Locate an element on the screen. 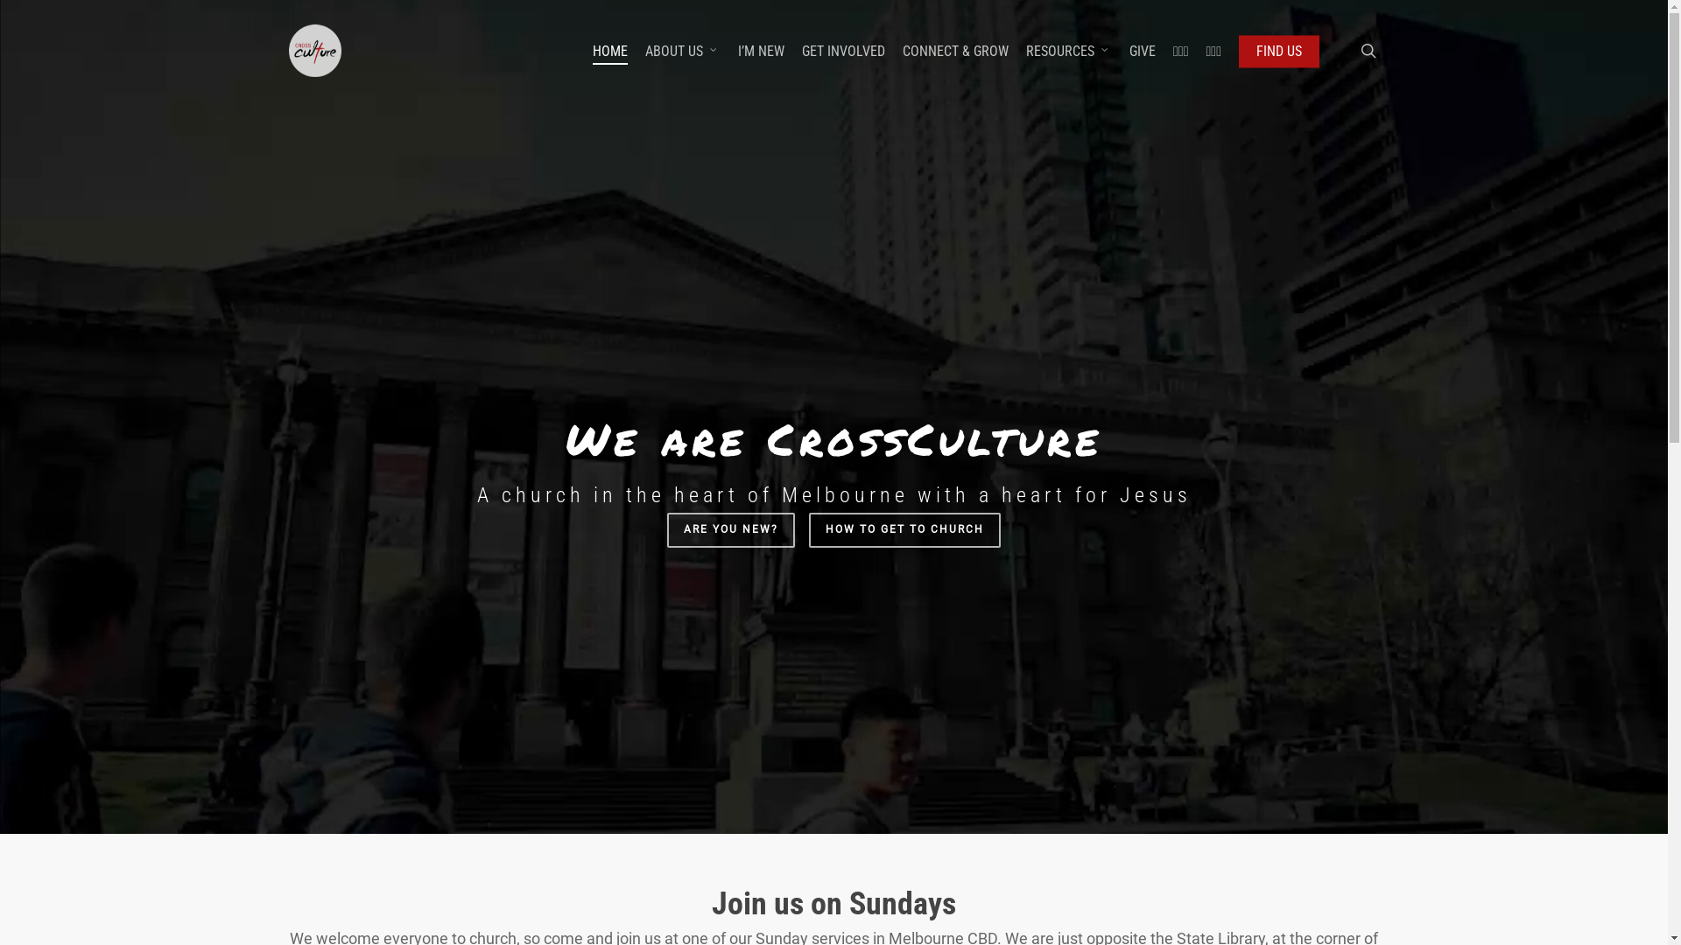 The height and width of the screenshot is (945, 1681). GET INVOLVED is located at coordinates (844, 51).